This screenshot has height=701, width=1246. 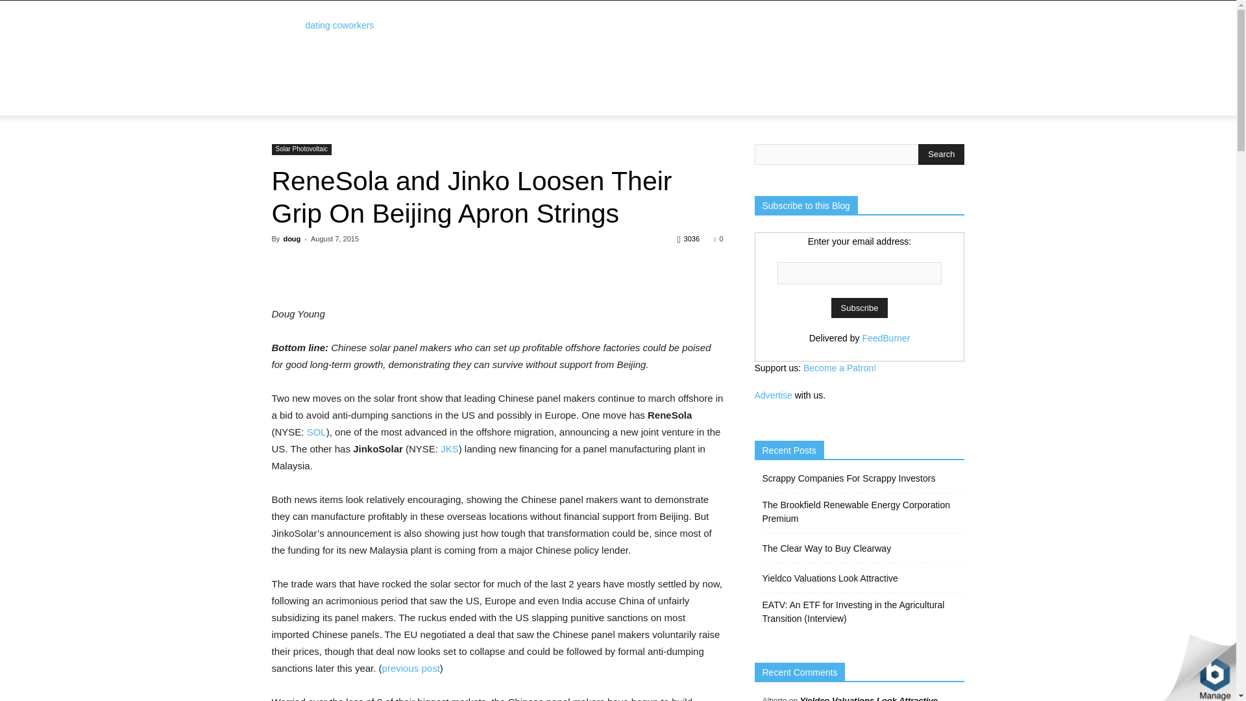 I want to click on Search, so click(x=928, y=119).